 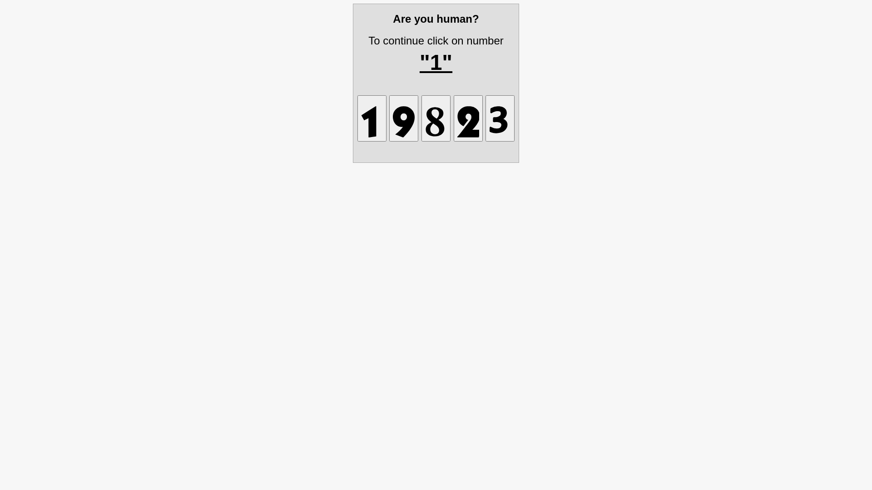 What do you see at coordinates (372, 118) in the screenshot?
I see `1732463632614721` at bounding box center [372, 118].